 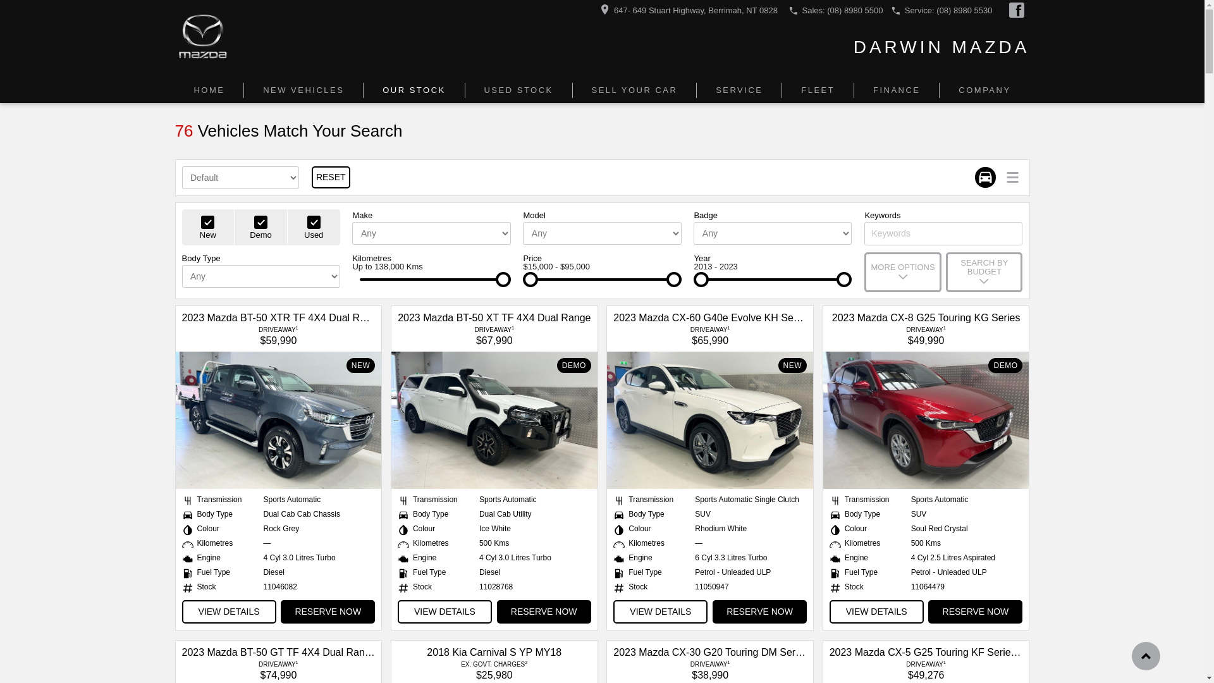 What do you see at coordinates (903, 272) in the screenshot?
I see `MORE OPTIONS` at bounding box center [903, 272].